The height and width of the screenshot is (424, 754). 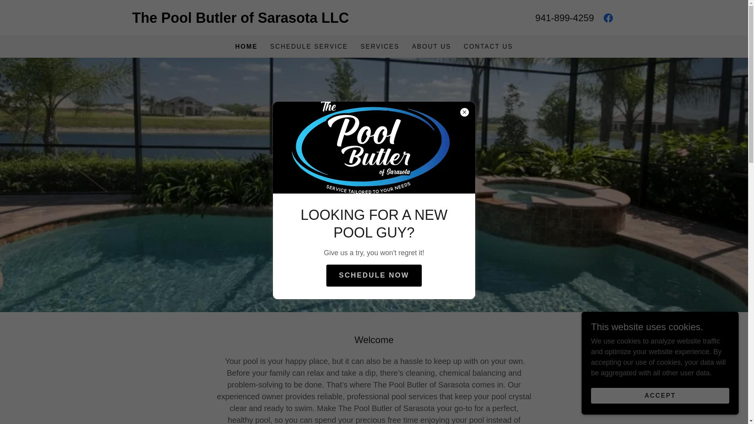 What do you see at coordinates (374, 276) in the screenshot?
I see `SCHEDULE NOW` at bounding box center [374, 276].